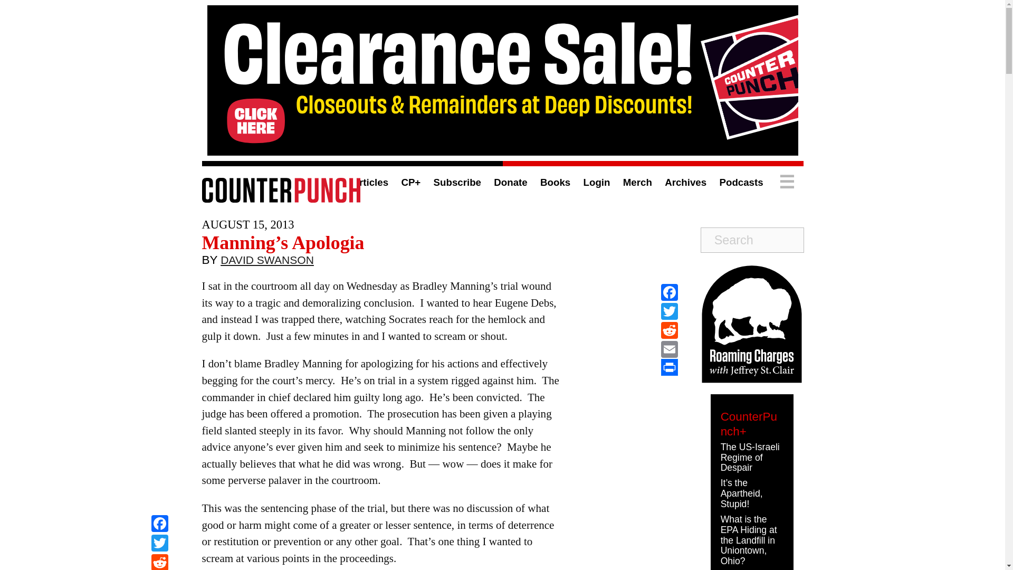 This screenshot has height=570, width=1013. What do you see at coordinates (669, 292) in the screenshot?
I see `Facebook` at bounding box center [669, 292].